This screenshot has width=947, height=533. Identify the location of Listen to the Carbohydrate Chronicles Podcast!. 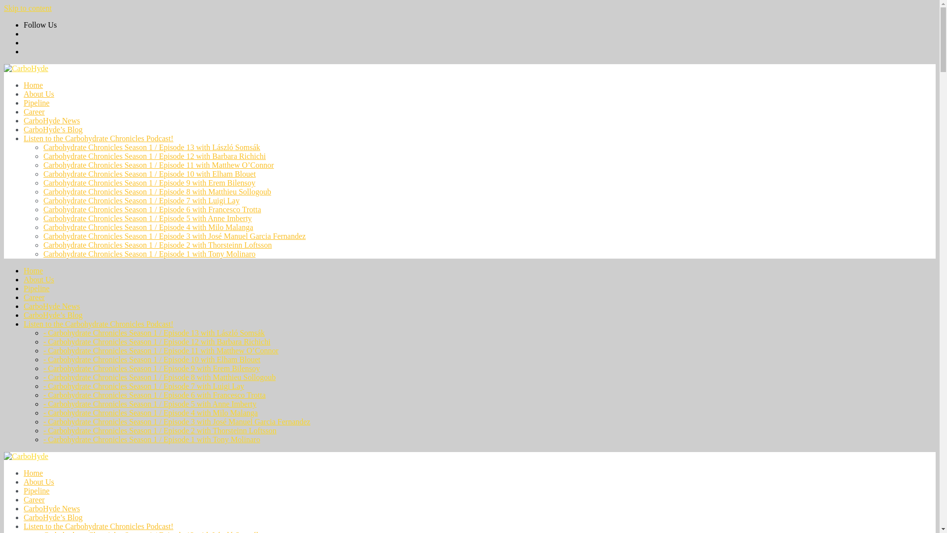
(99, 138).